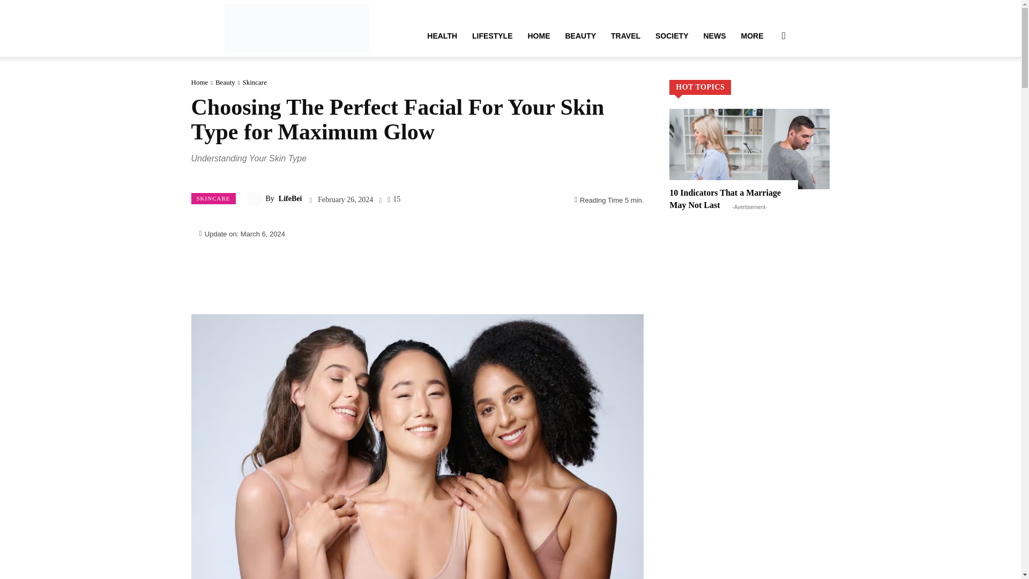 This screenshot has height=579, width=1029. Describe the element at coordinates (749, 149) in the screenshot. I see `10 Indicators That a Marriage May Not Last` at that location.